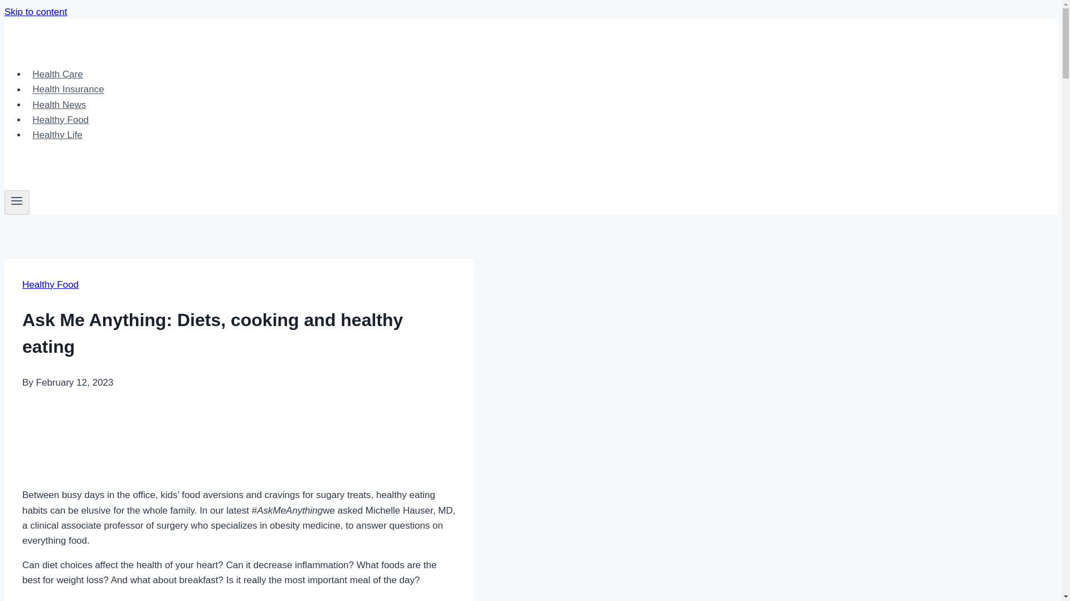  I want to click on Healthy Life, so click(57, 135).